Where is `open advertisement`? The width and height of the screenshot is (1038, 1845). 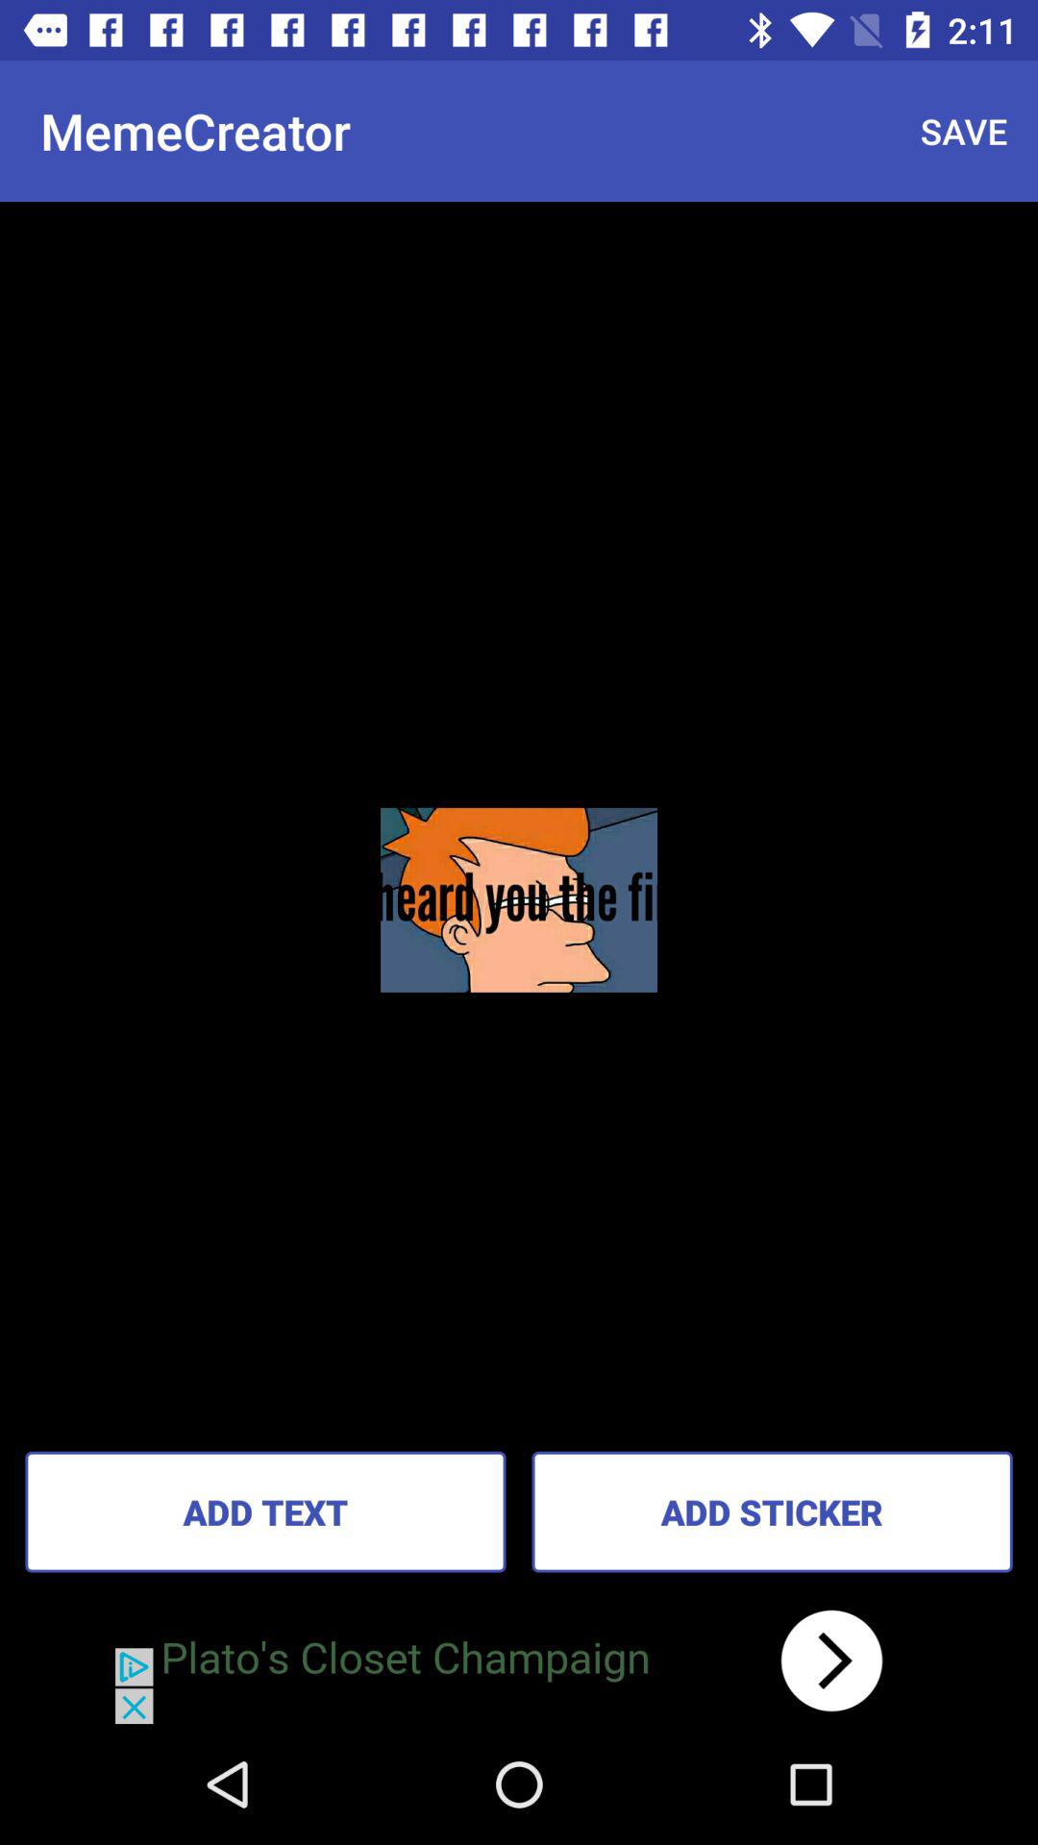 open advertisement is located at coordinates (519, 1660).